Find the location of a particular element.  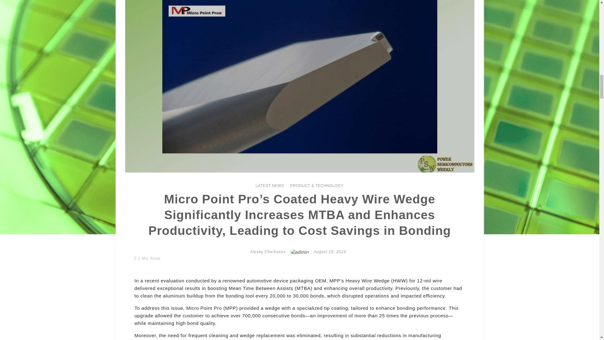

Posts by Alexey Cherkasov is located at coordinates (268, 252).